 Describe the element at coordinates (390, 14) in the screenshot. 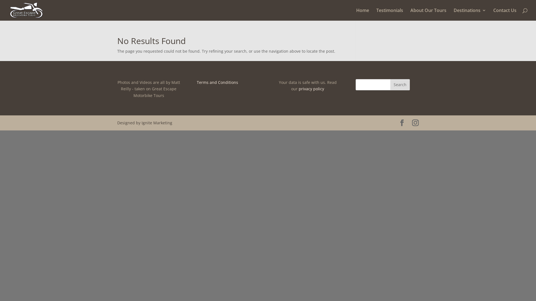

I see `Testimonials` at that location.